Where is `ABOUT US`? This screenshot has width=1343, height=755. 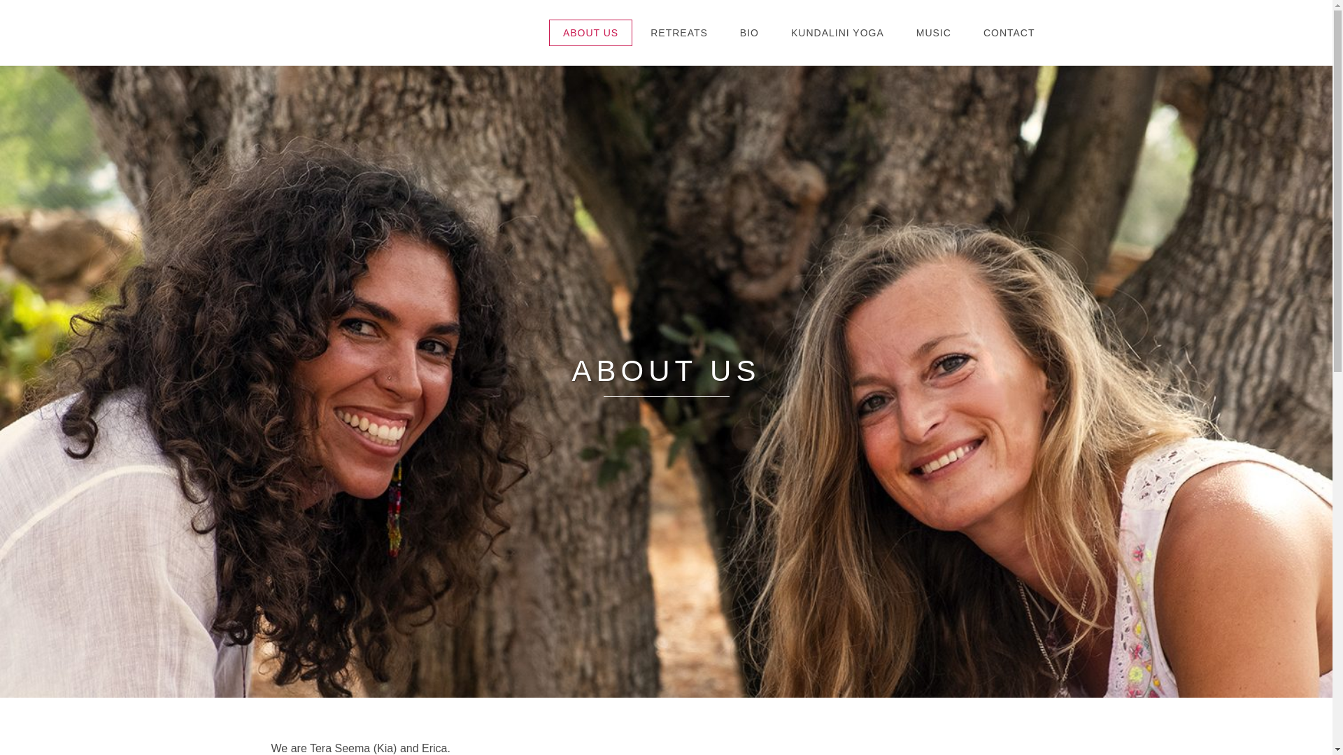
ABOUT US is located at coordinates (590, 32).